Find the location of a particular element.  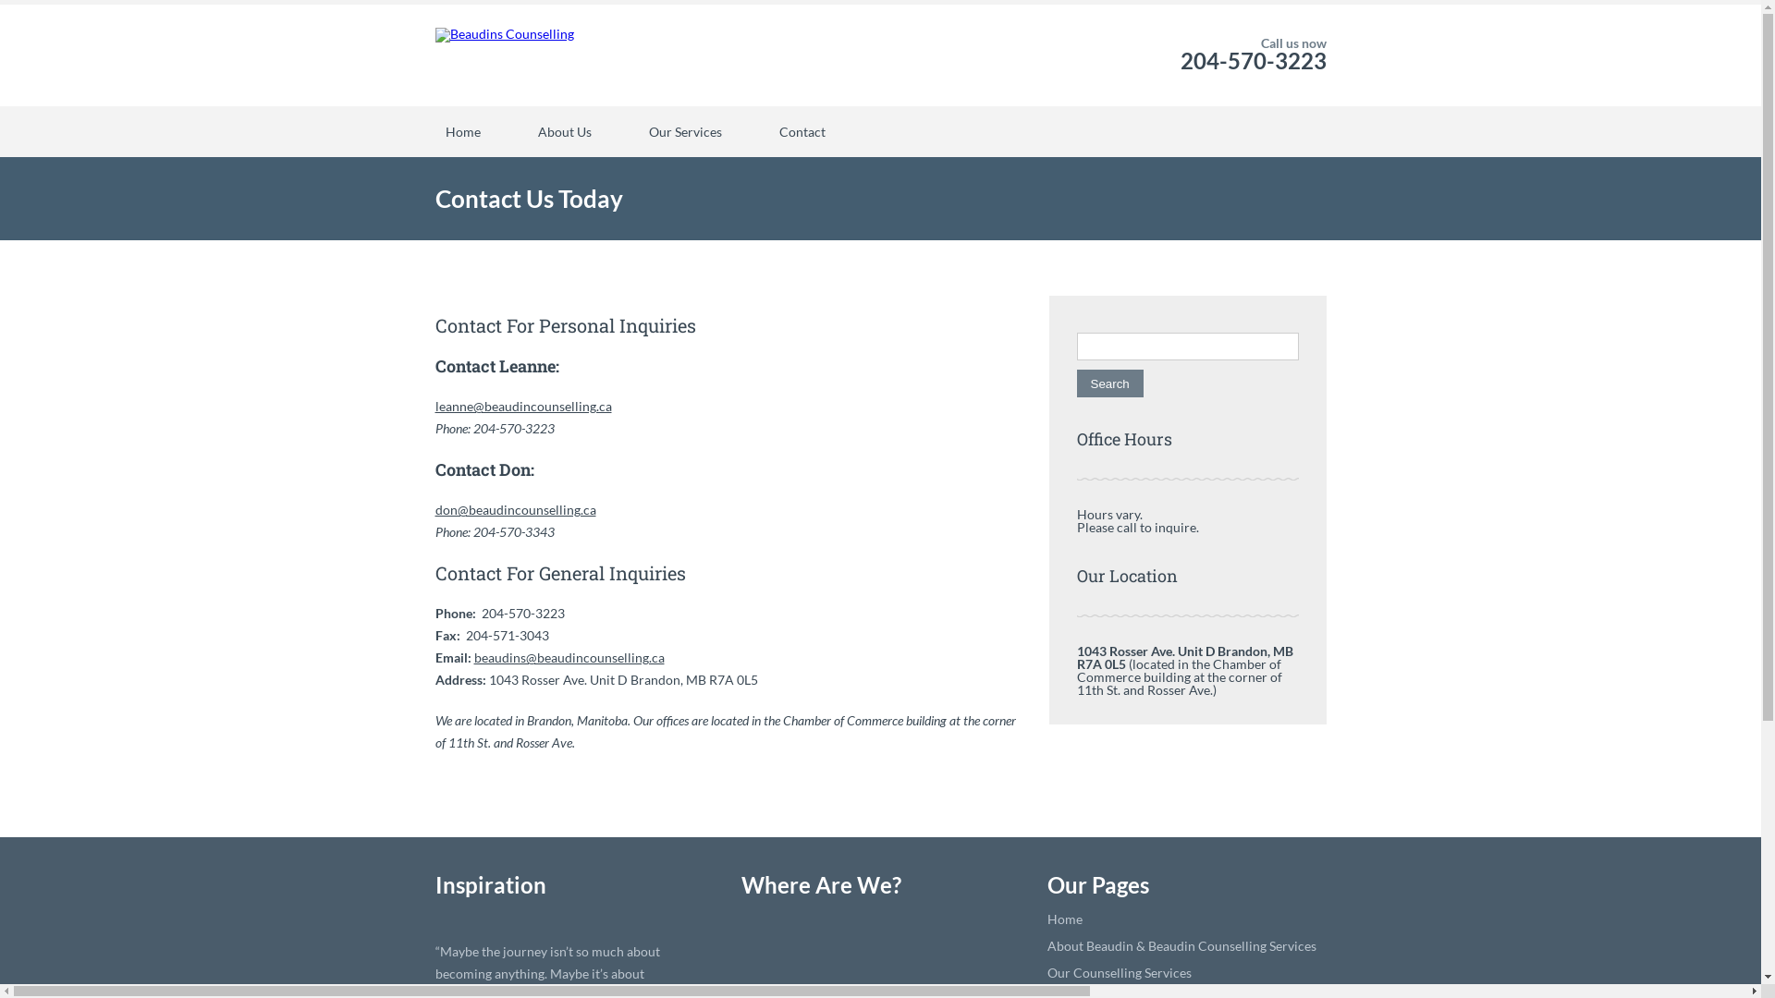

About Beaudin & Beaudin Counselling Services is located at coordinates (1181, 946).